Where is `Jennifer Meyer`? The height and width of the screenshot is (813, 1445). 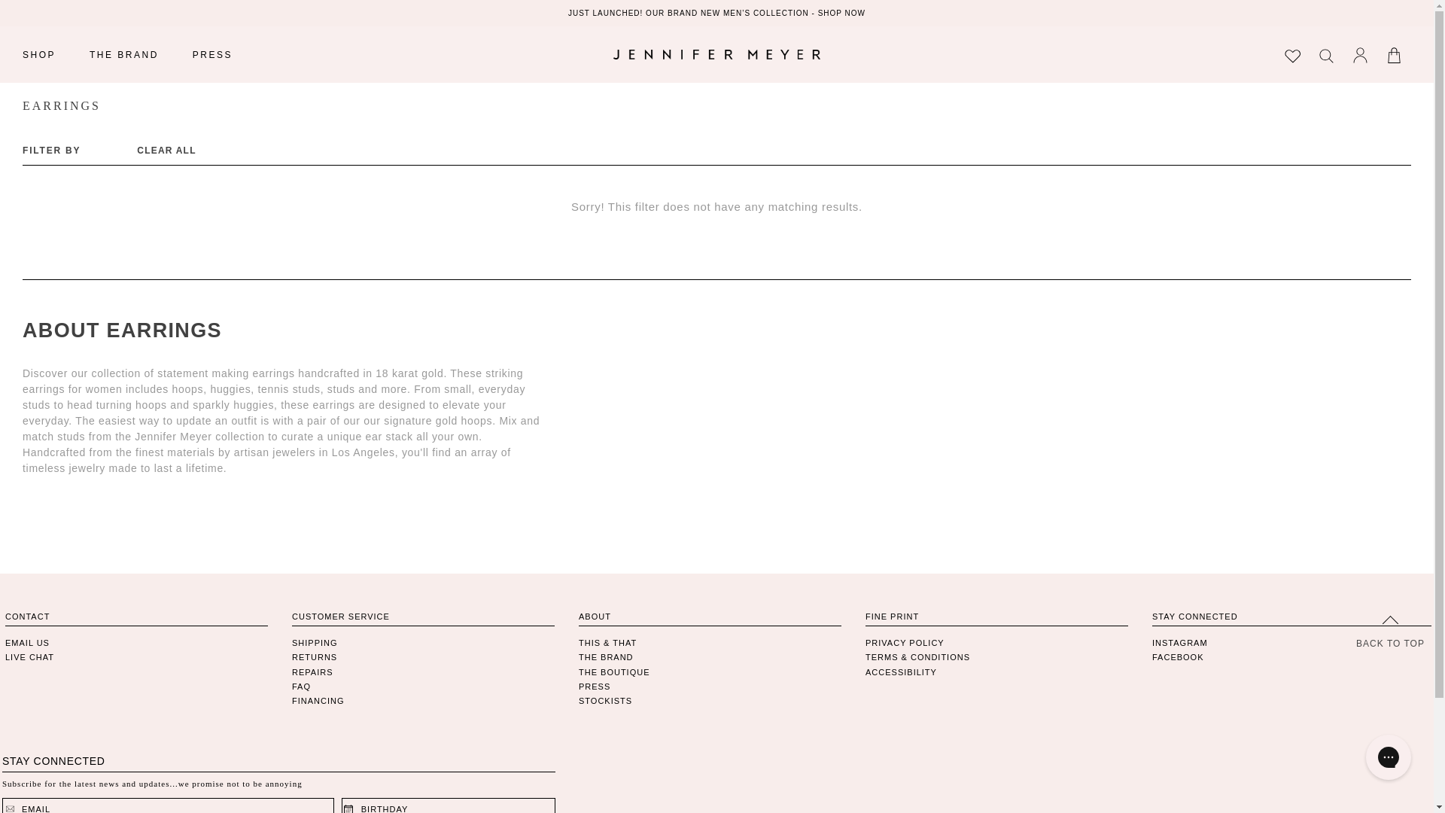
Jennifer Meyer is located at coordinates (716, 54).